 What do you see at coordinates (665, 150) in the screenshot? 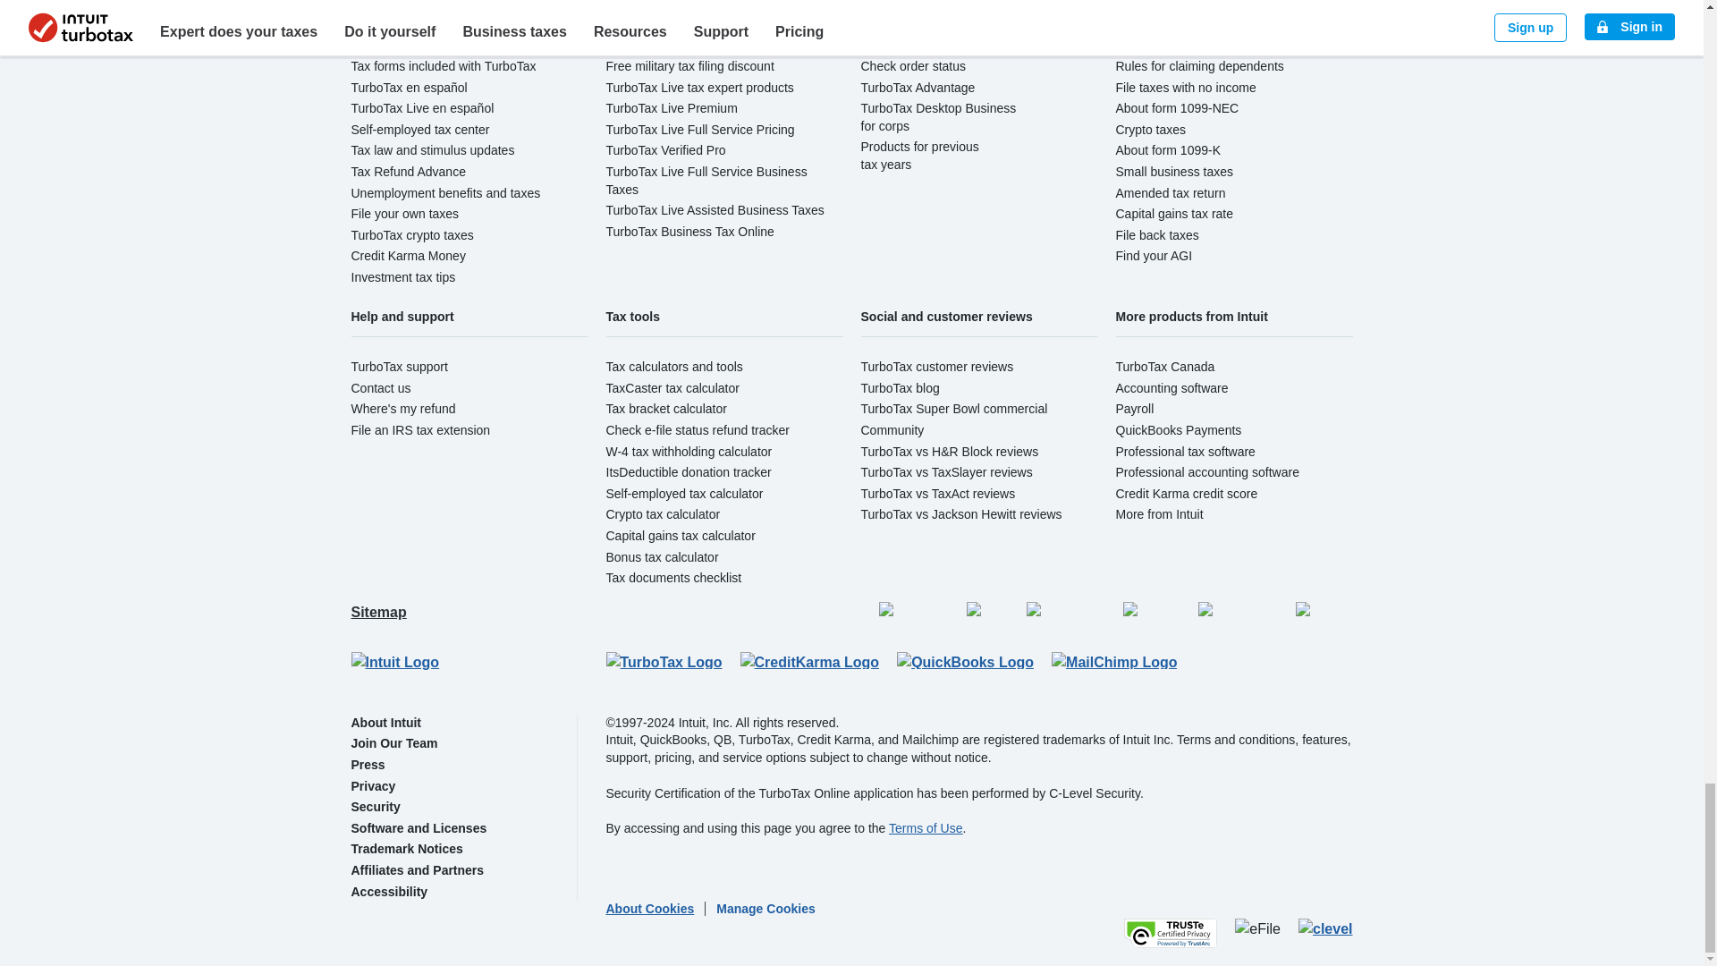
I see `TurboTax Verified Pro` at bounding box center [665, 150].